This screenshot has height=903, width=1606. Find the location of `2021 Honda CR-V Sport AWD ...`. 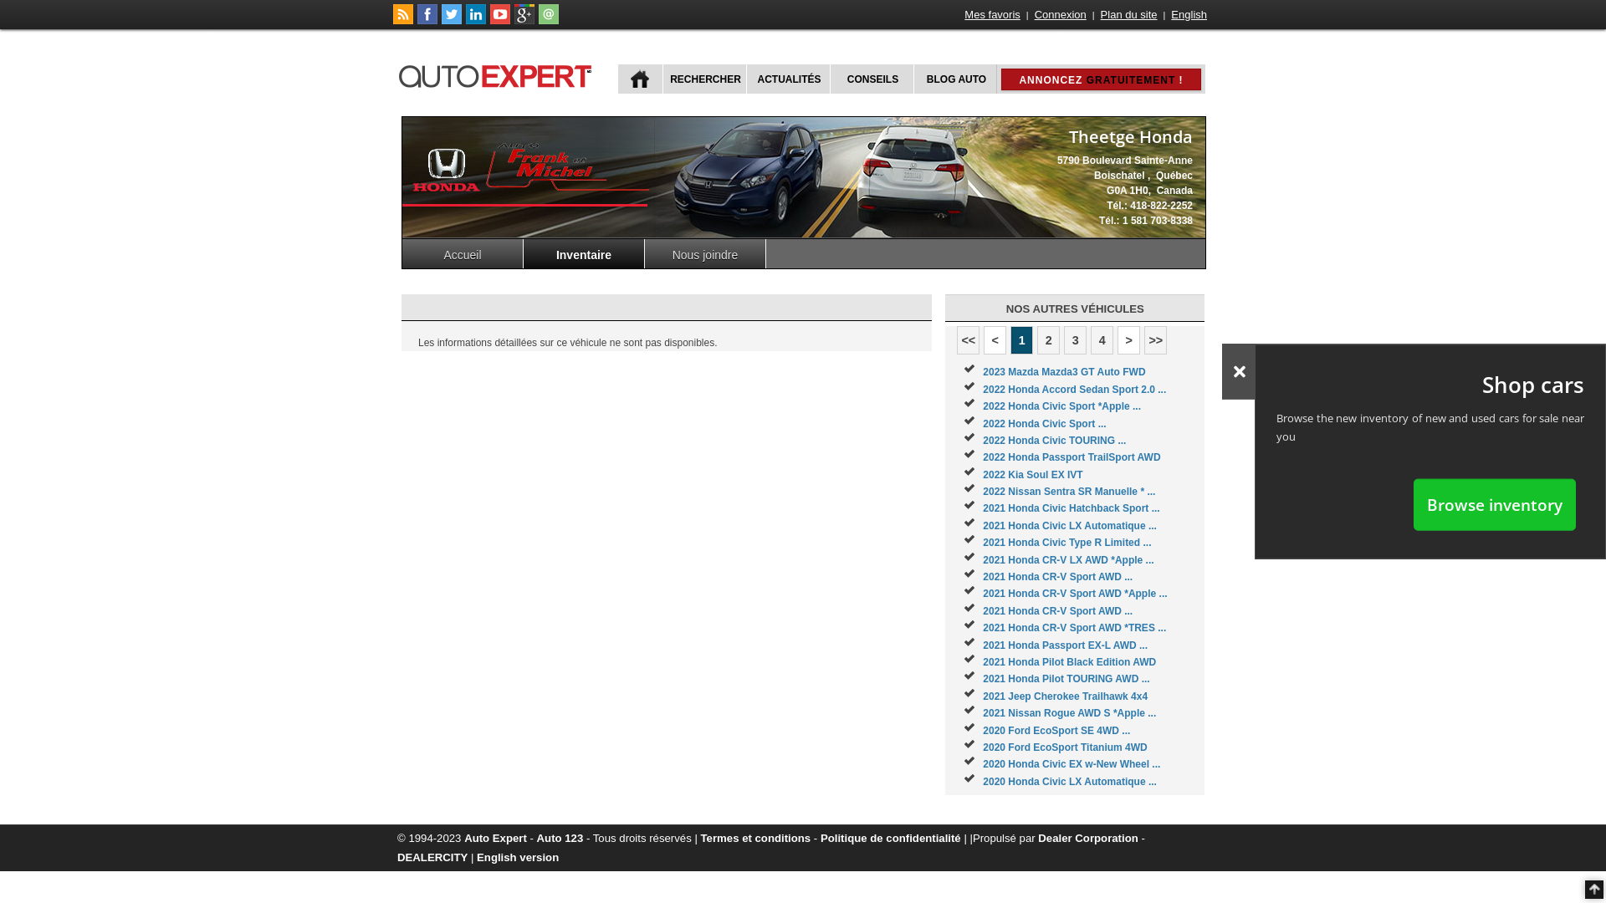

2021 Honda CR-V Sport AWD ... is located at coordinates (1057, 577).